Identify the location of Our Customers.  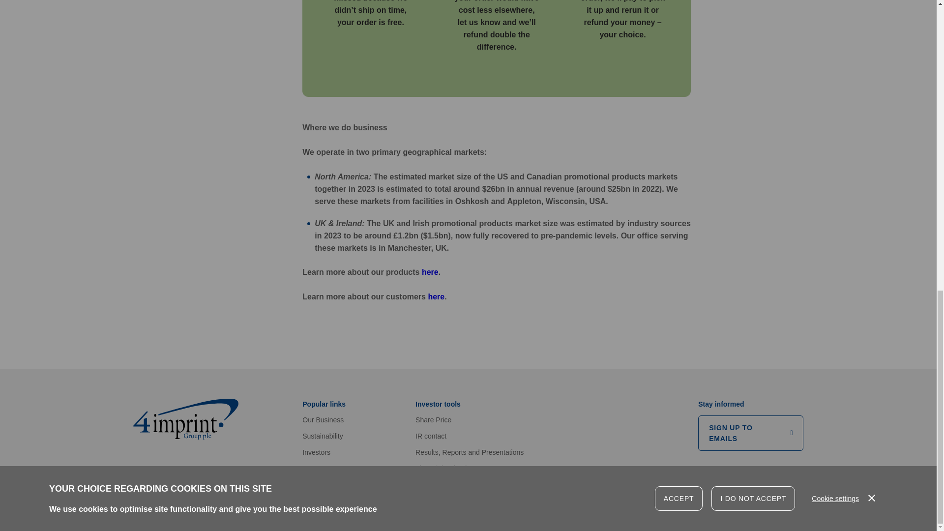
(436, 297).